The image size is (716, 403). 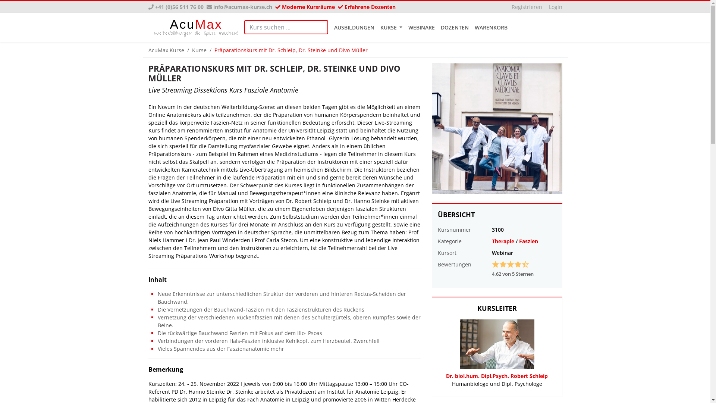 I want to click on WEBINARE, so click(x=421, y=27).